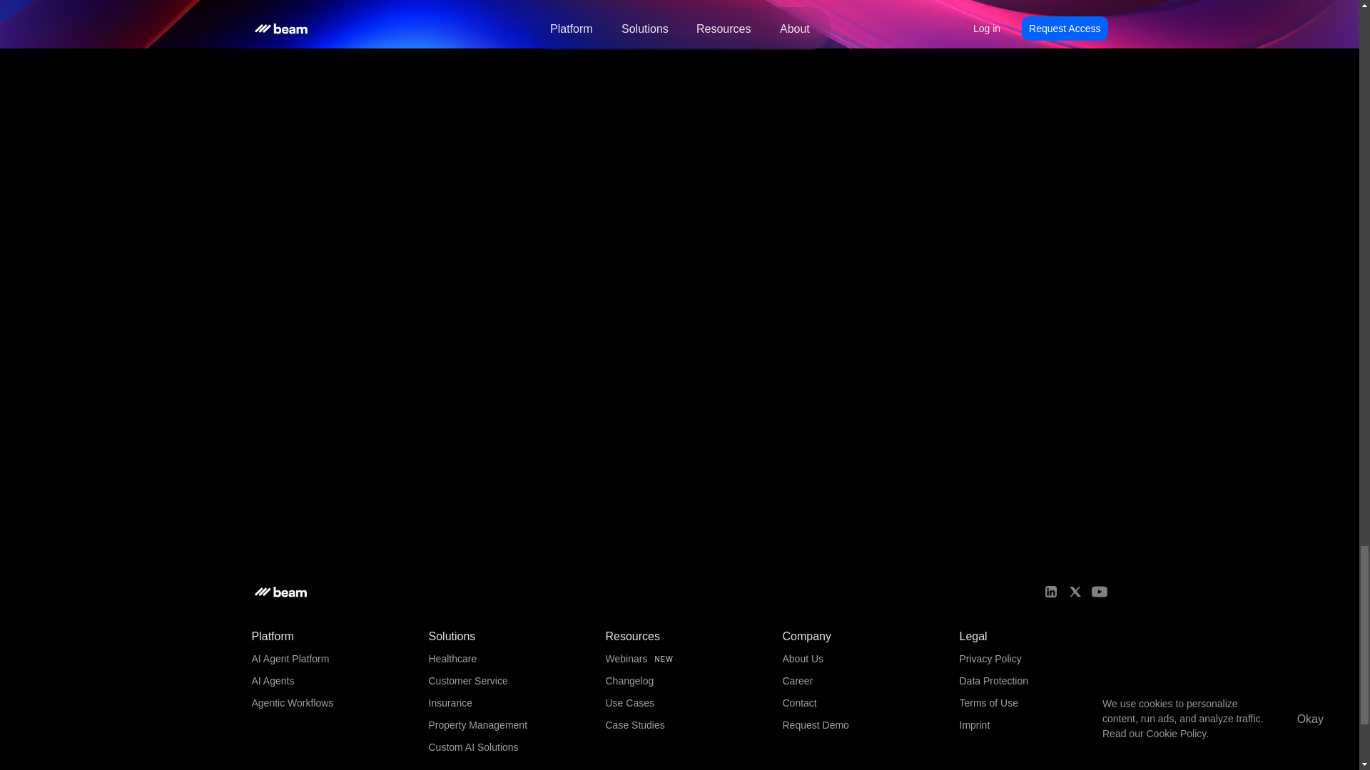 This screenshot has height=770, width=1370. I want to click on Custom AI Solutions, so click(472, 747).